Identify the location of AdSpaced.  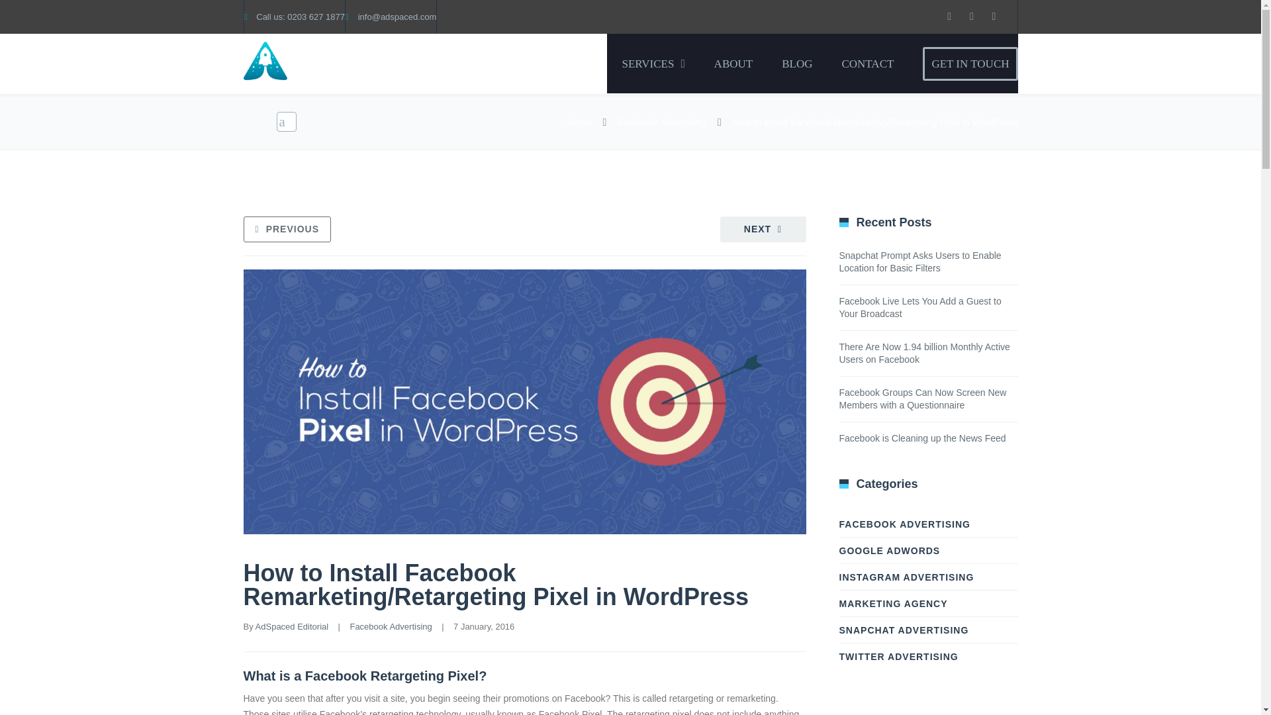
(343, 64).